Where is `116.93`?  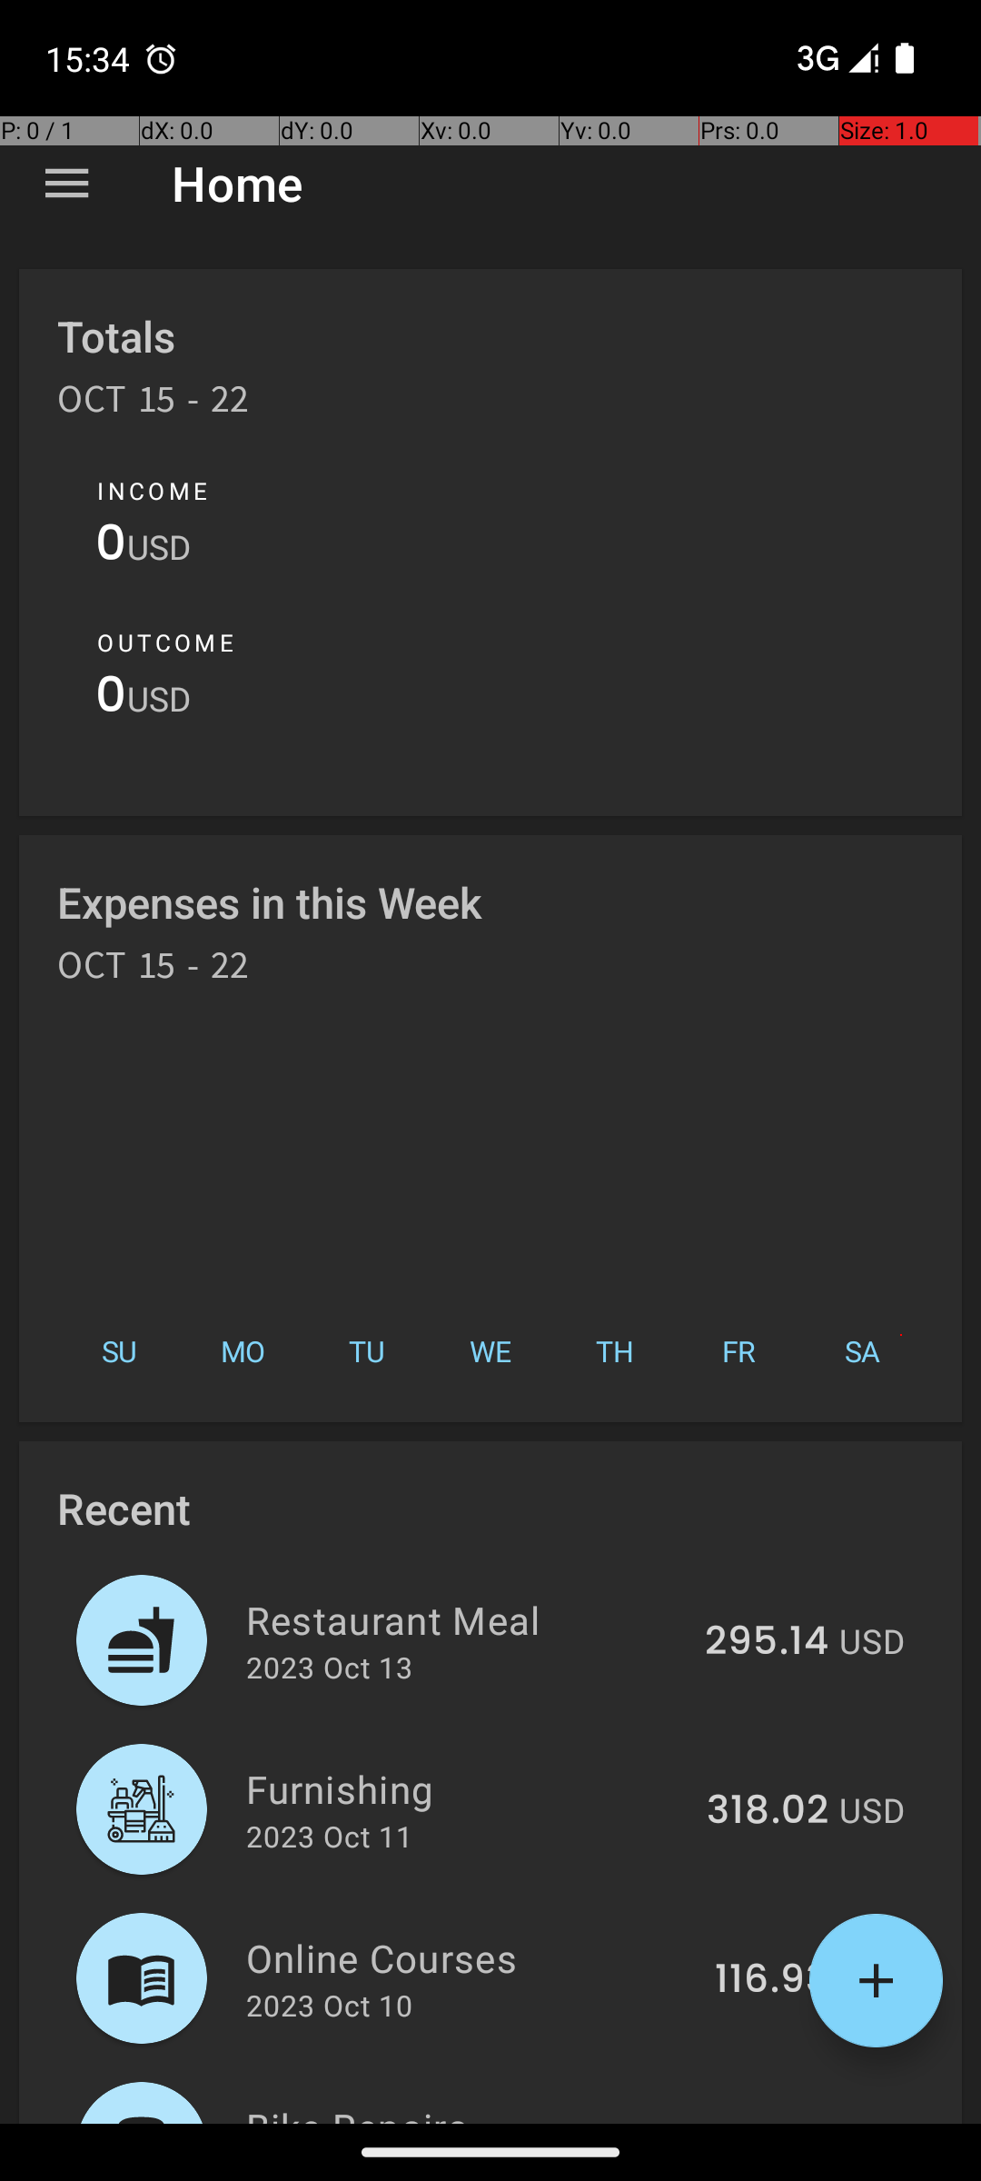 116.93 is located at coordinates (772, 1980).